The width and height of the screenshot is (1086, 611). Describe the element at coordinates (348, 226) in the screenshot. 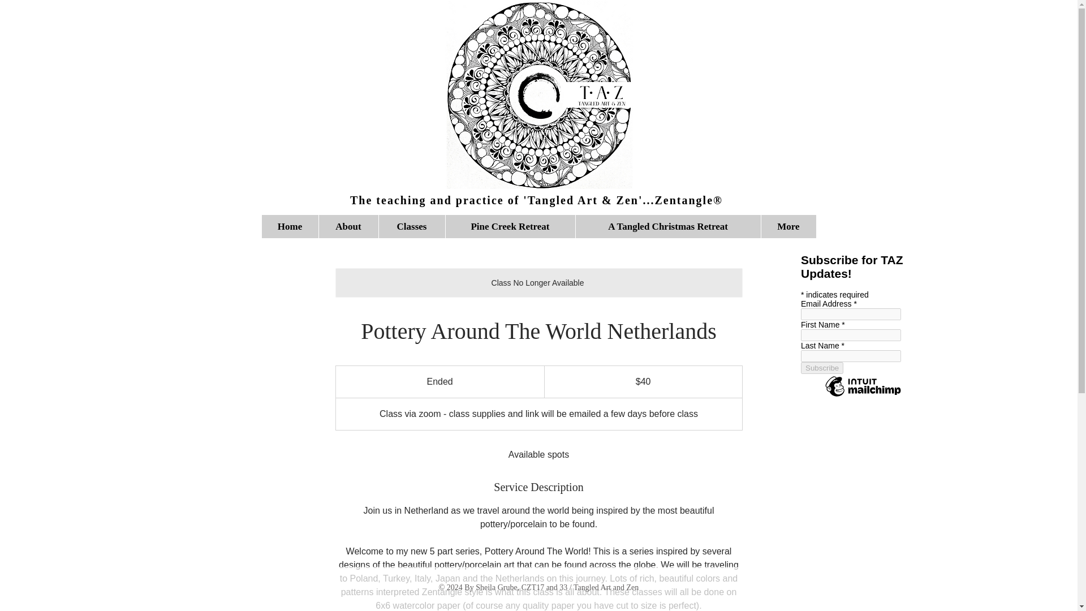

I see `About` at that location.